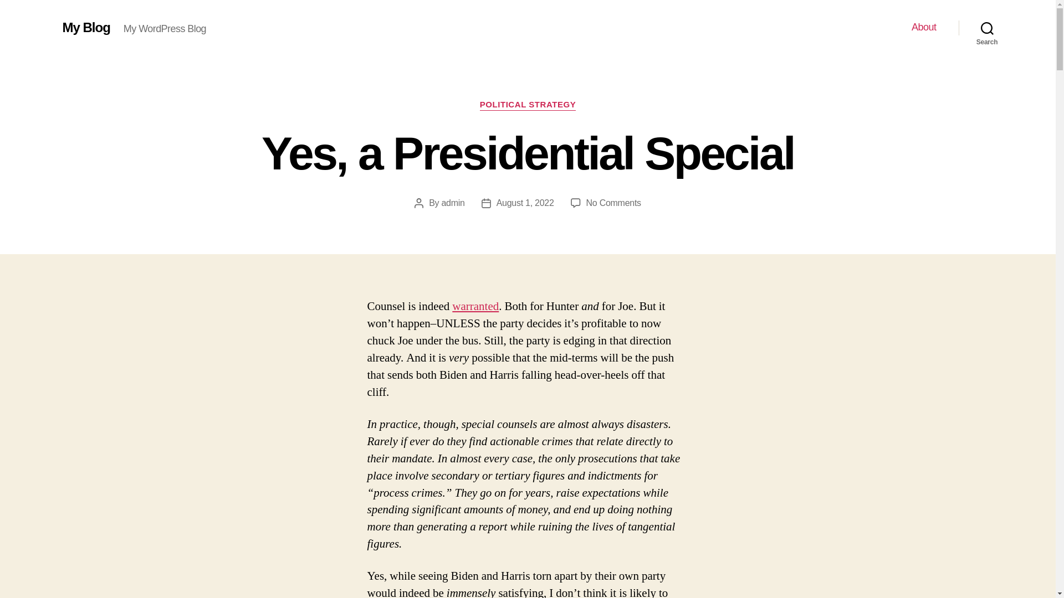 The width and height of the screenshot is (1064, 598). I want to click on POLITICAL STRATEGY, so click(613, 203).